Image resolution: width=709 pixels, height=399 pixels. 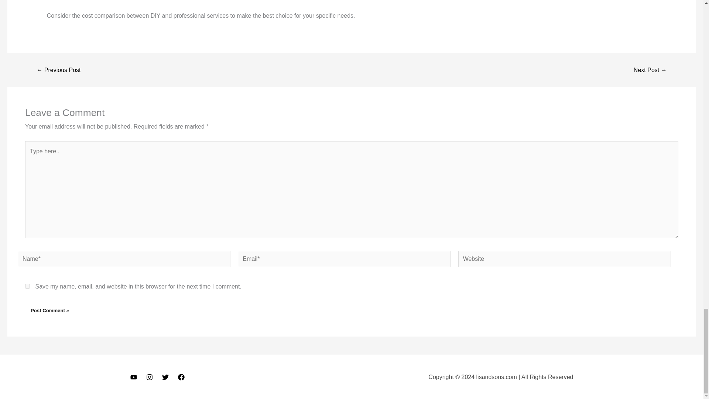 I want to click on yes, so click(x=27, y=286).